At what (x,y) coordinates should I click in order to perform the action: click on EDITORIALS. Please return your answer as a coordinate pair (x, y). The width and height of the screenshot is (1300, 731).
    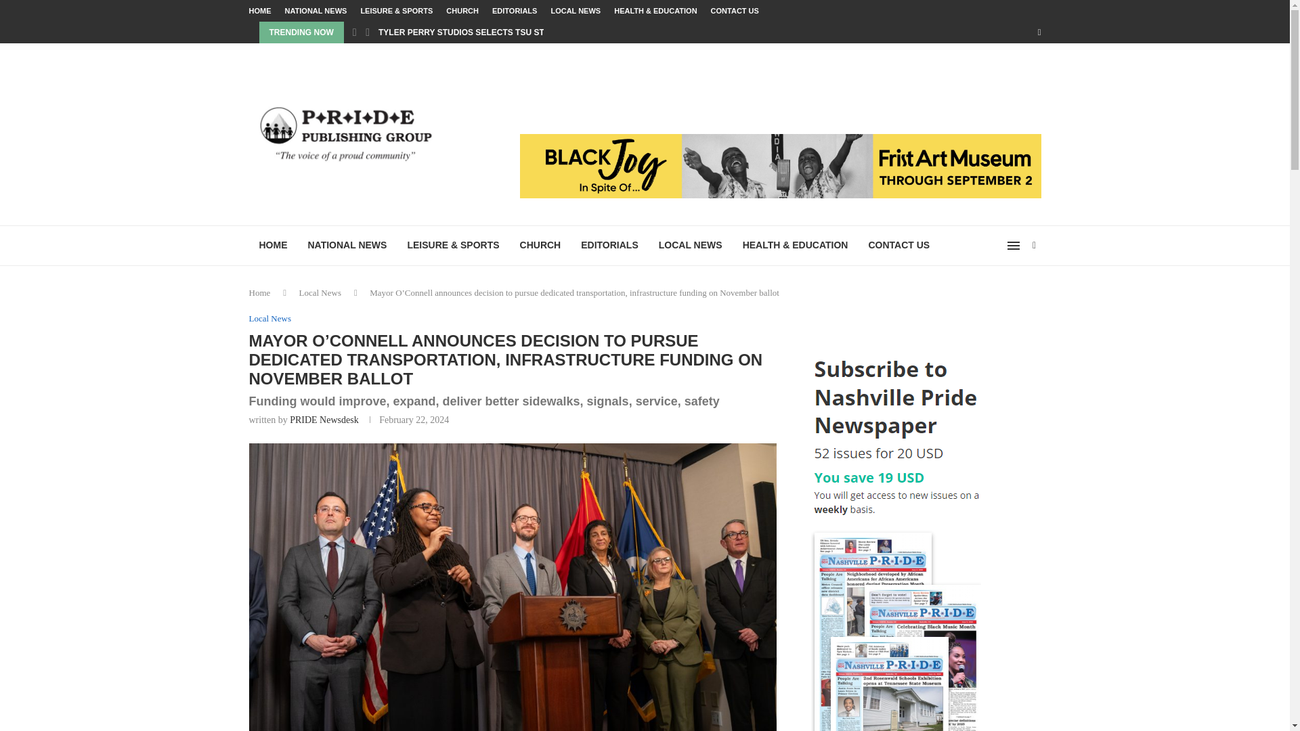
    Looking at the image, I should click on (609, 245).